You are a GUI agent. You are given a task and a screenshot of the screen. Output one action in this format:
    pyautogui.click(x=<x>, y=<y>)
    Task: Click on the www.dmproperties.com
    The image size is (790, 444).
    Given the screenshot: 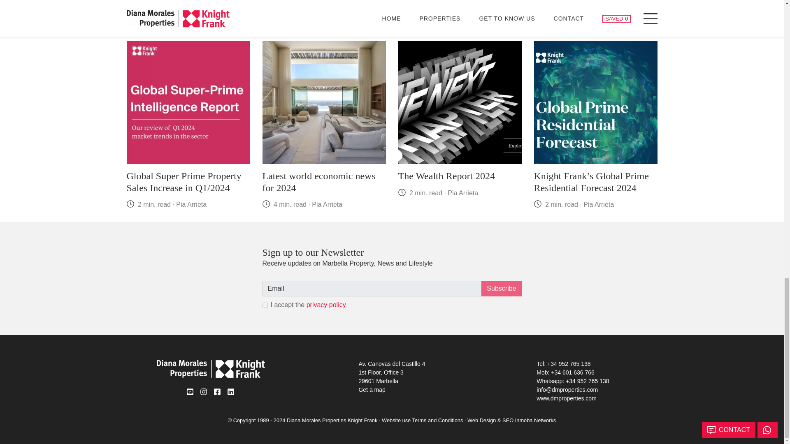 What is the action you would take?
    pyautogui.click(x=566, y=398)
    